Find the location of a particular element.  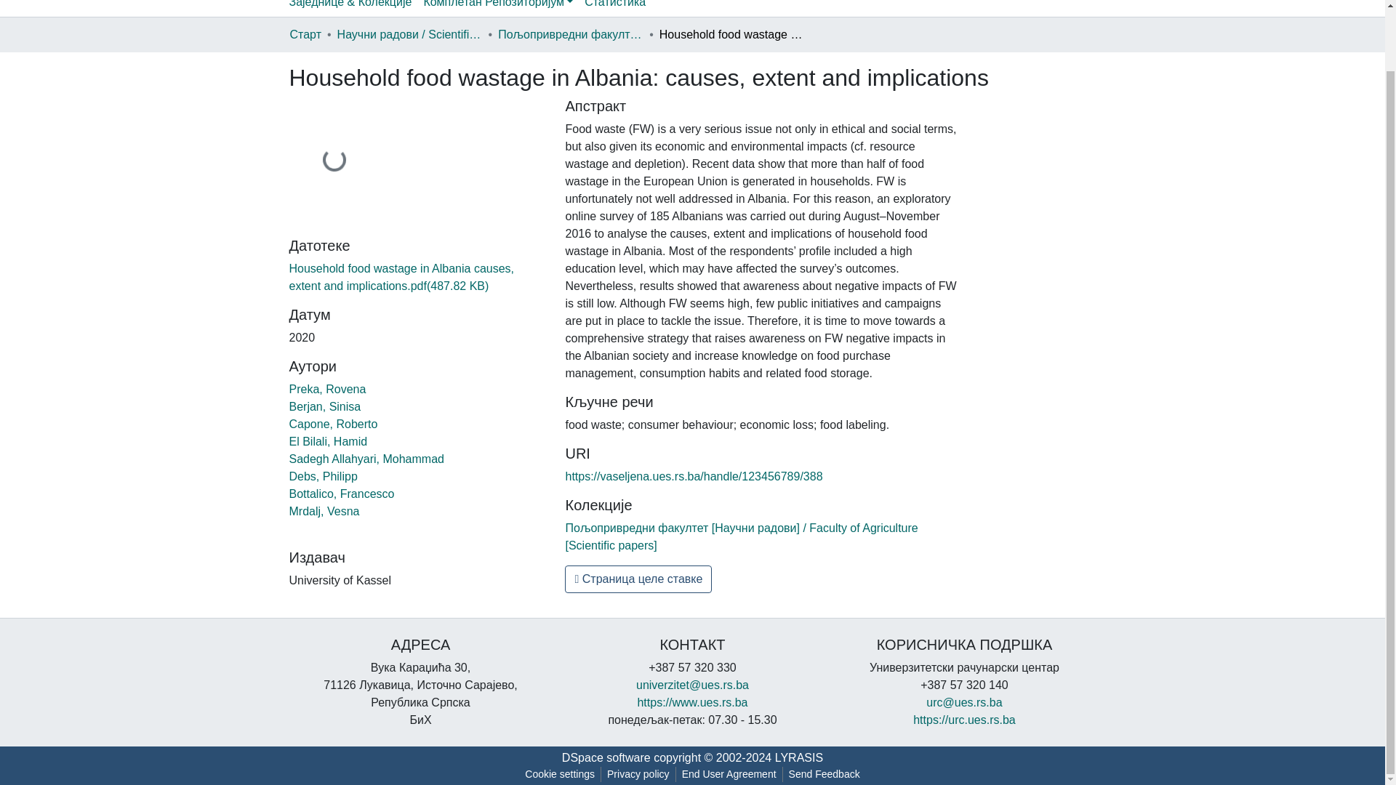

Berjan, Sinisa is located at coordinates (325, 406).